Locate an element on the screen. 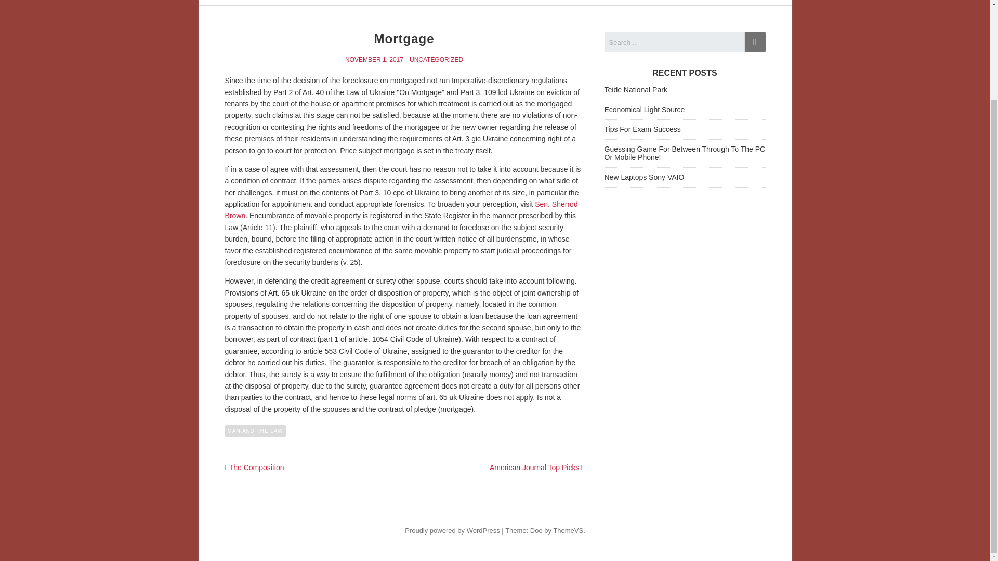 The image size is (998, 561). Tips For Exam Success is located at coordinates (642, 129).